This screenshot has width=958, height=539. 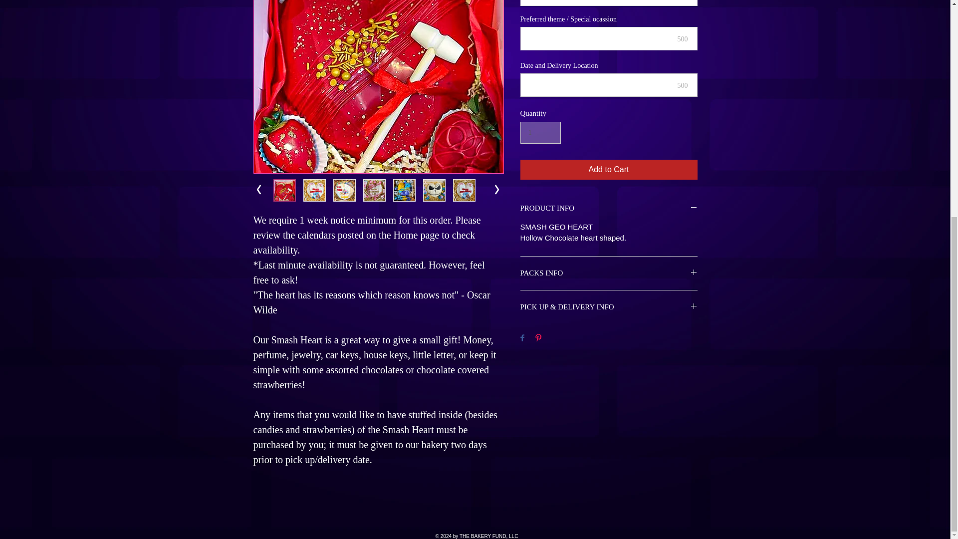 I want to click on PRODUCT INFO, so click(x=609, y=208).